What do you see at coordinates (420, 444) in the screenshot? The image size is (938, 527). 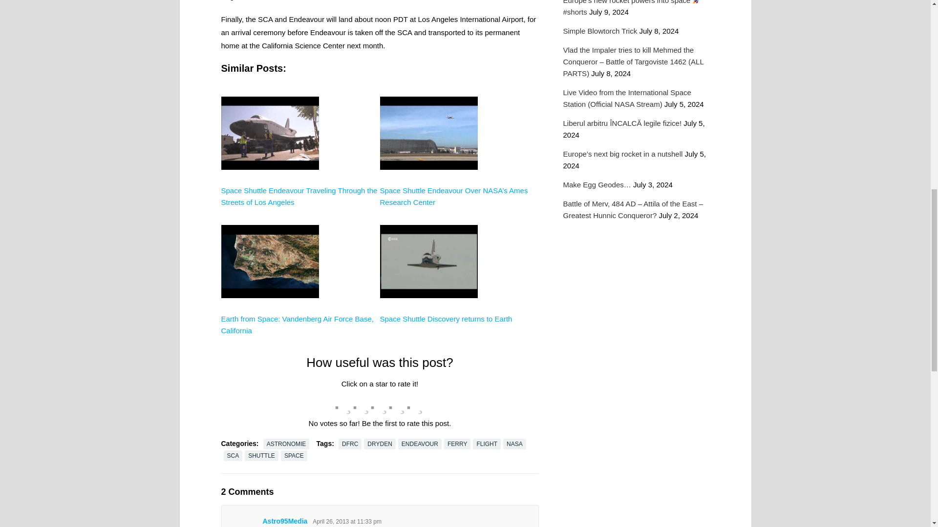 I see `ENDEAVOUR` at bounding box center [420, 444].